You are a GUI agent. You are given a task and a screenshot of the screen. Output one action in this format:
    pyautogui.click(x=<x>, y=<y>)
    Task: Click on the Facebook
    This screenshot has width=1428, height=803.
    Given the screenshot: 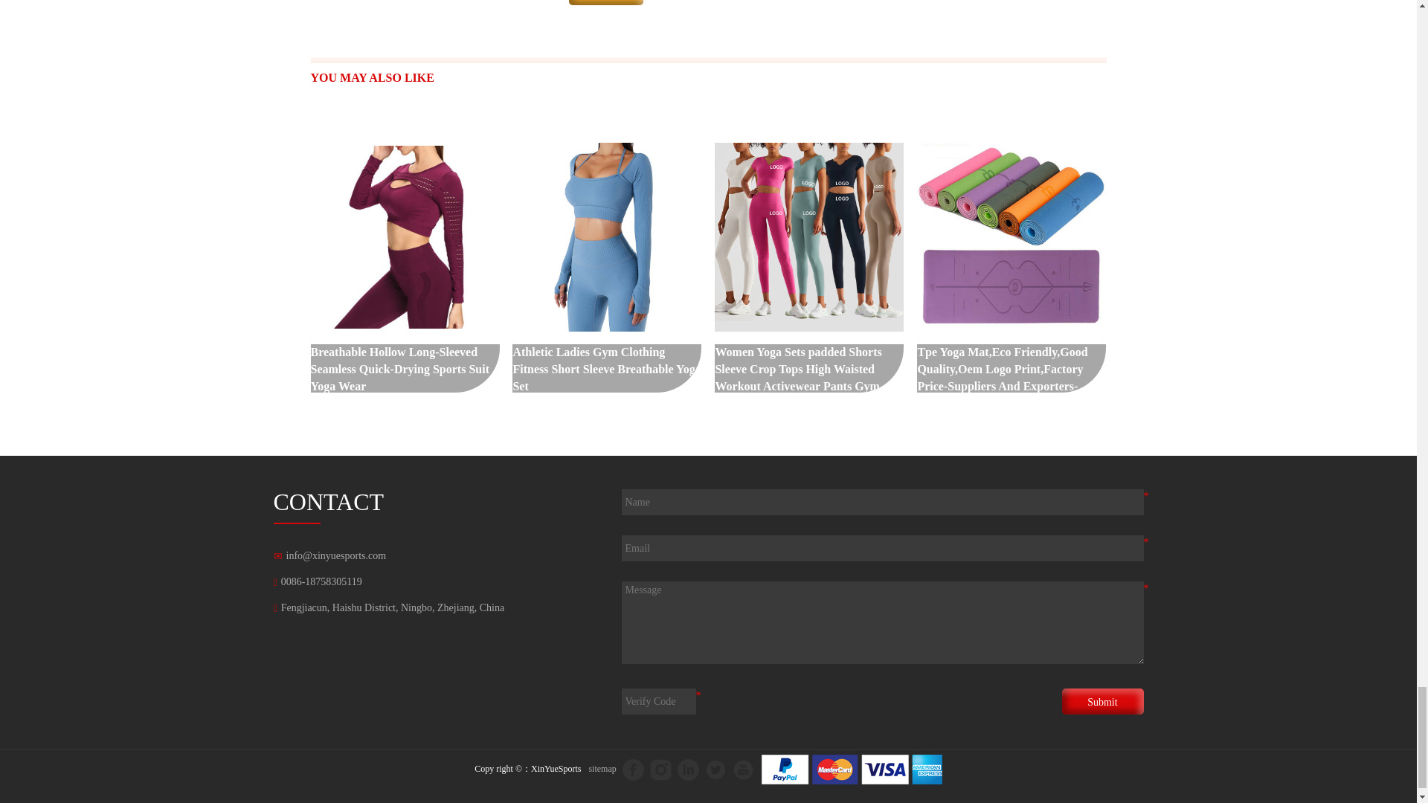 What is the action you would take?
    pyautogui.click(x=633, y=769)
    